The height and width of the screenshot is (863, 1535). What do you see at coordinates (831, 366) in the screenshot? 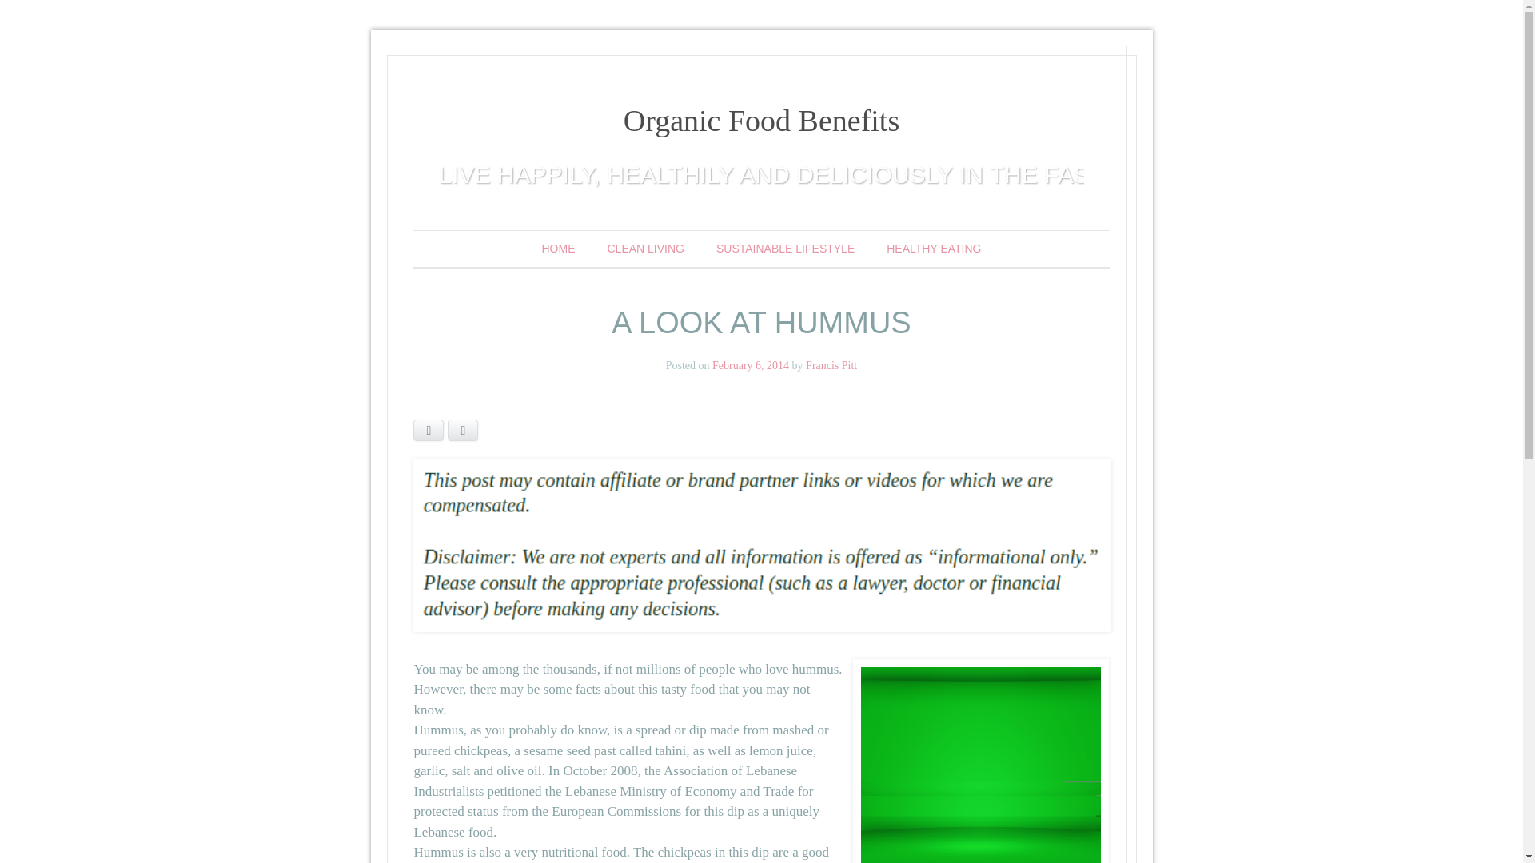
I see `View all posts by Francis Pitt` at bounding box center [831, 366].